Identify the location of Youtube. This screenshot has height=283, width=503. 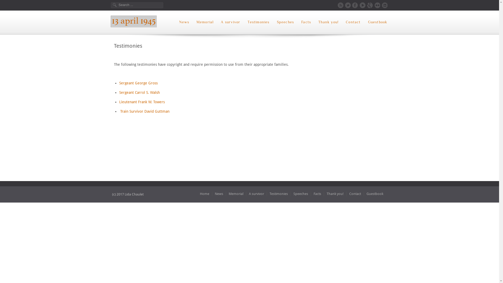
(363, 5).